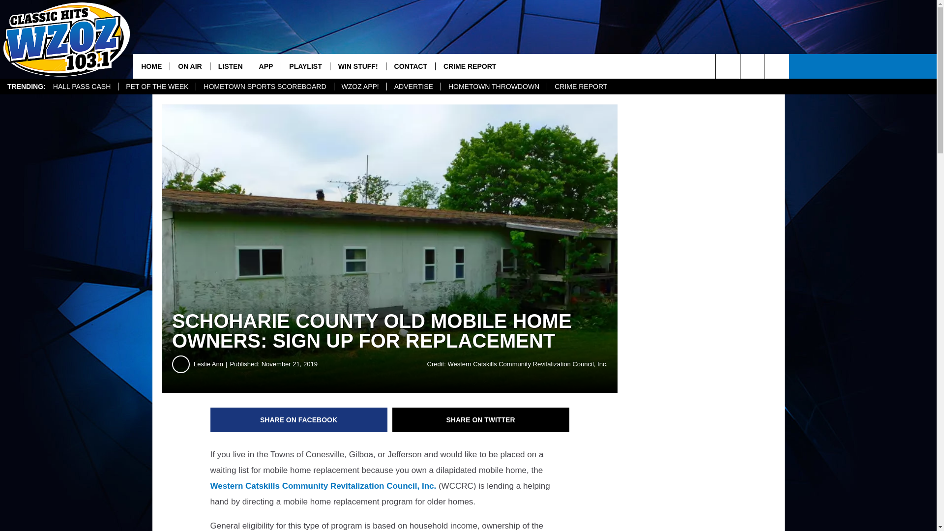 The width and height of the screenshot is (944, 531). What do you see at coordinates (266, 66) in the screenshot?
I see `APP` at bounding box center [266, 66].